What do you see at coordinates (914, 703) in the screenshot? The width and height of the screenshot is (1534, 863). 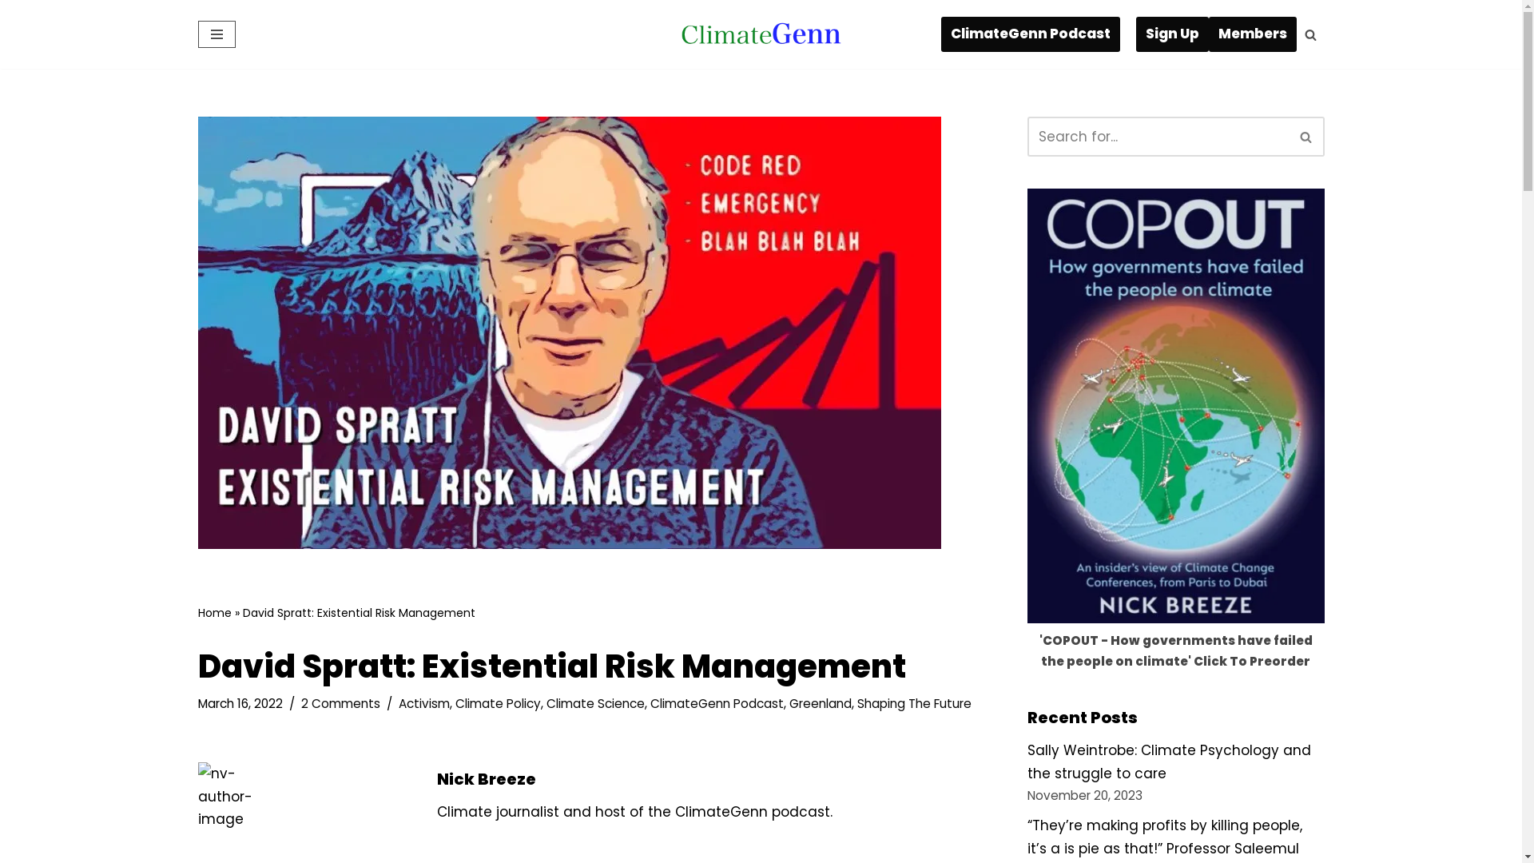 I see `Shaping The Future` at bounding box center [914, 703].